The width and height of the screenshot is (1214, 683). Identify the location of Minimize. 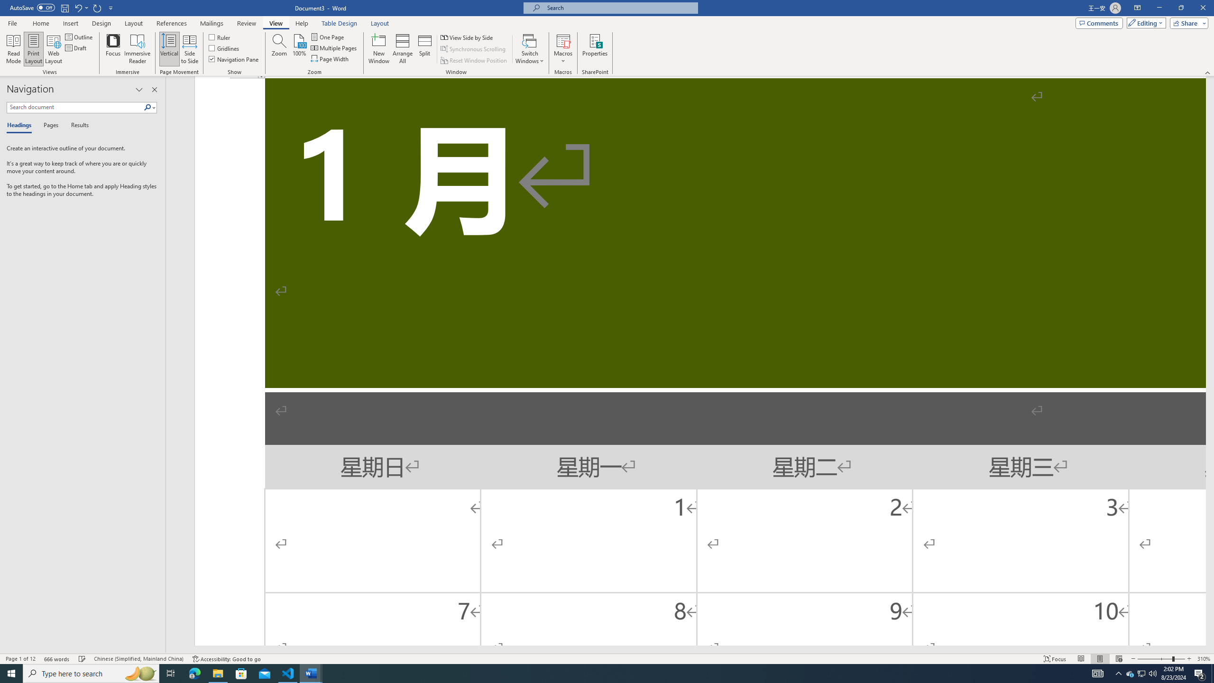
(1159, 8).